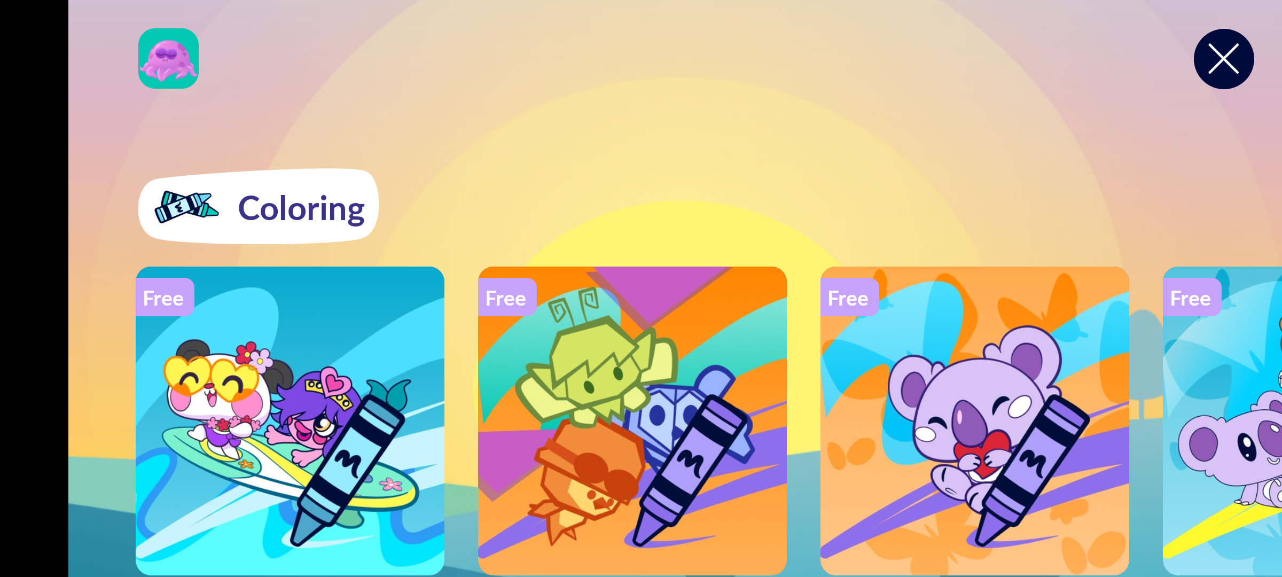 Image resolution: width=1282 pixels, height=577 pixels. What do you see at coordinates (975, 420) in the screenshot?
I see `Featured Content Free` at bounding box center [975, 420].